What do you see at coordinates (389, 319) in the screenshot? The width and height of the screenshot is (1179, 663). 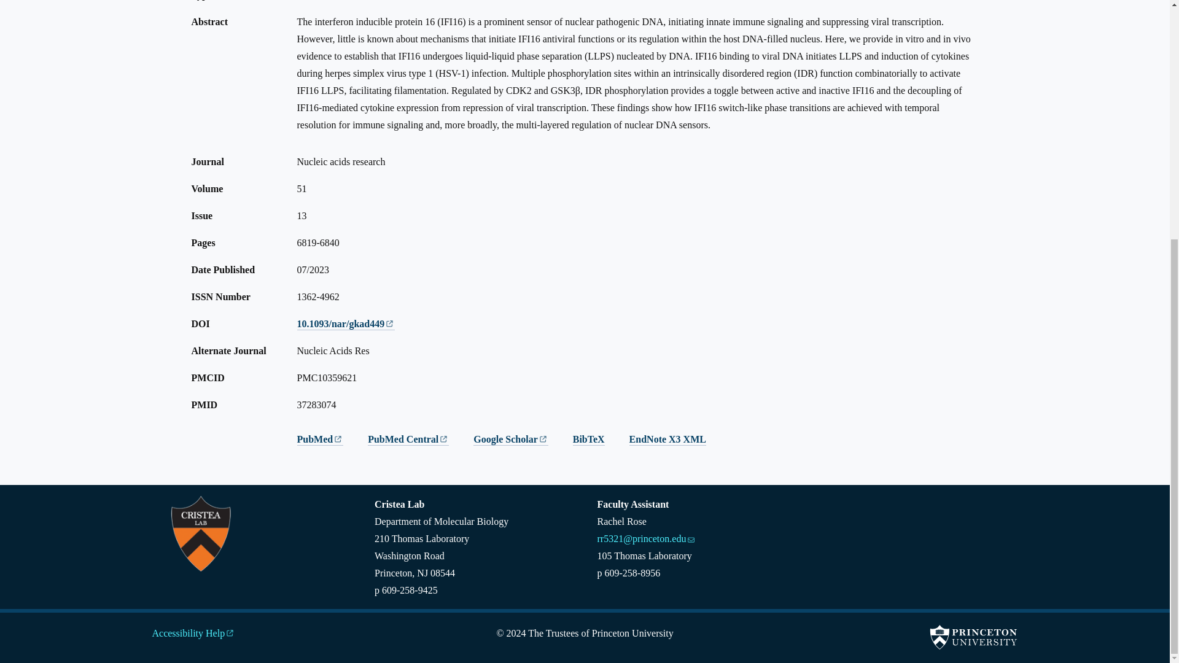 I see `Link is external` at bounding box center [389, 319].